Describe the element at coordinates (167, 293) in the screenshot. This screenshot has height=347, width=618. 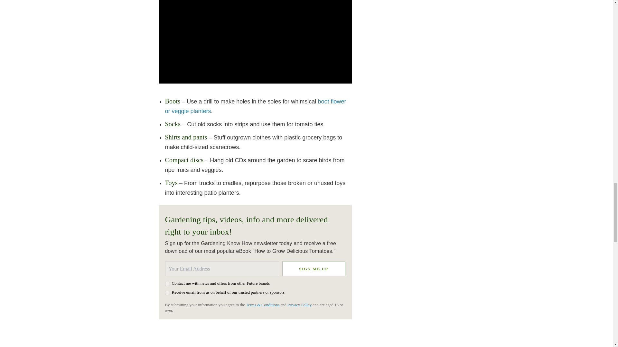
I see `on` at that location.